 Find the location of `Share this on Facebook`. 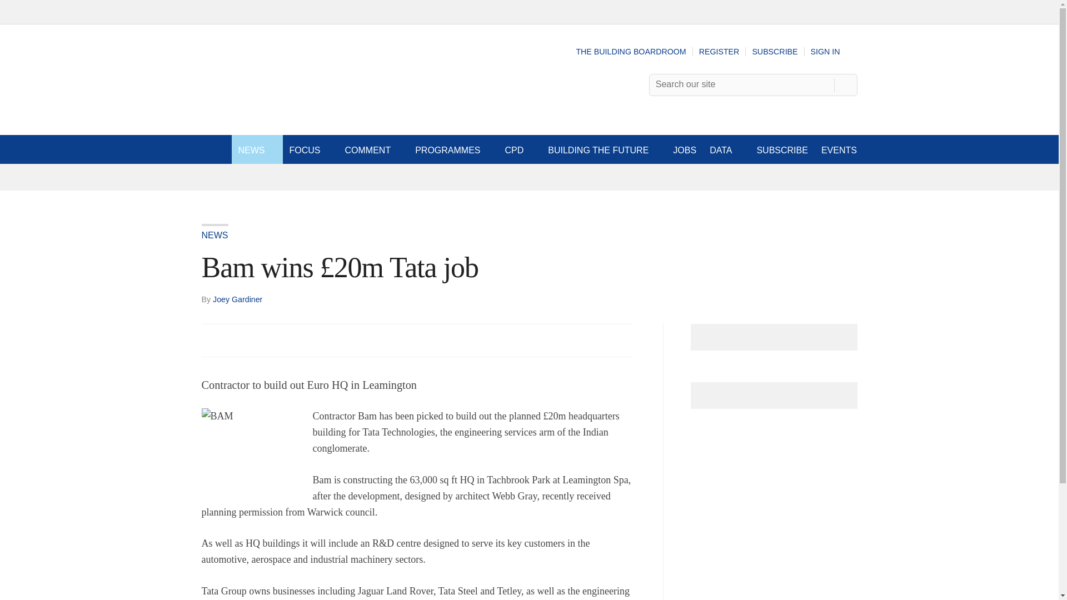

Share this on Facebook is located at coordinates (211, 340).